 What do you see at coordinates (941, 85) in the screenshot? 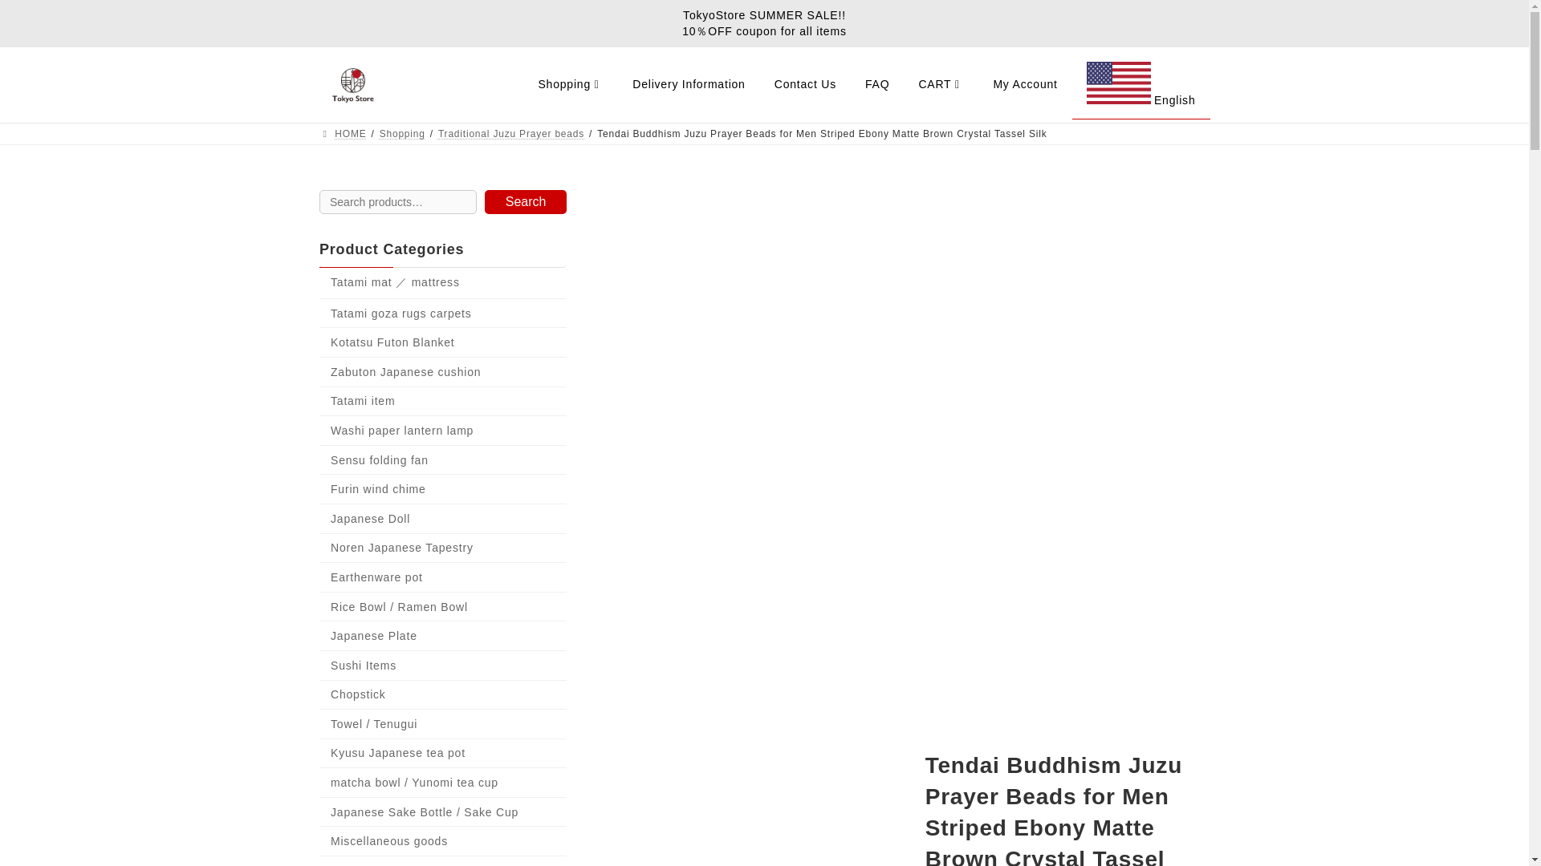
I see `CART` at bounding box center [941, 85].